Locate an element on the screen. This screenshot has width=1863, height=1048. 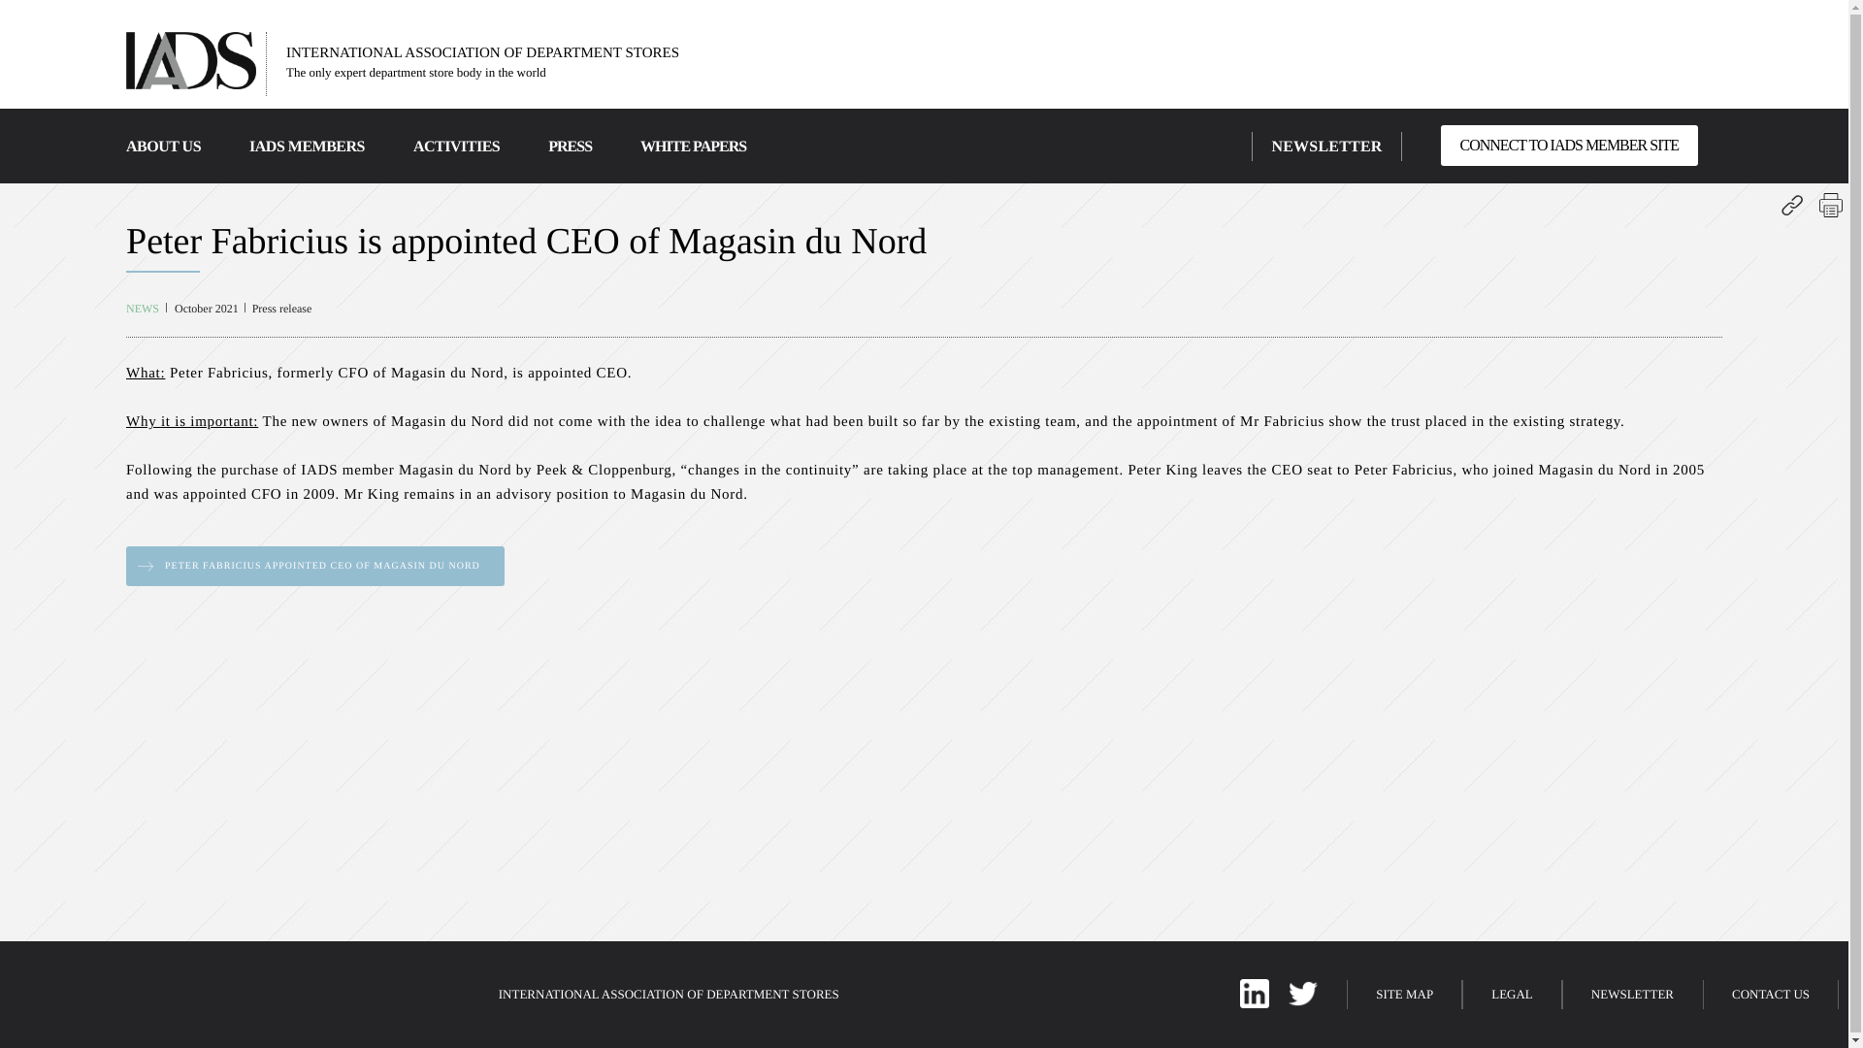
CONNECT TO IADS MEMBER SITE is located at coordinates (1568, 145).